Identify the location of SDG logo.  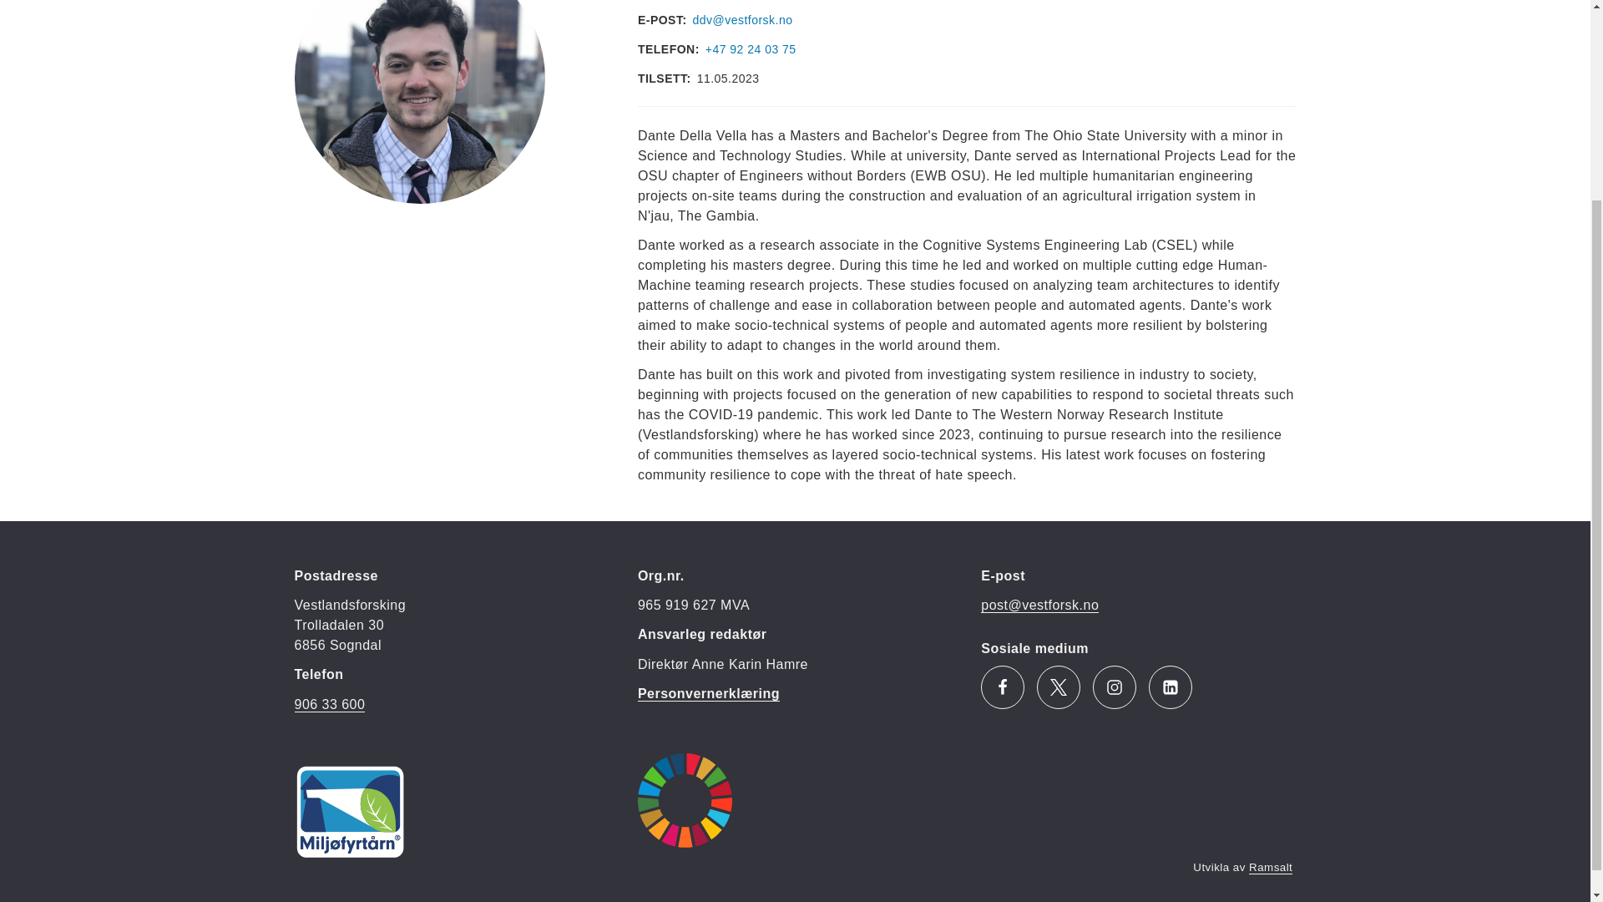
(685, 800).